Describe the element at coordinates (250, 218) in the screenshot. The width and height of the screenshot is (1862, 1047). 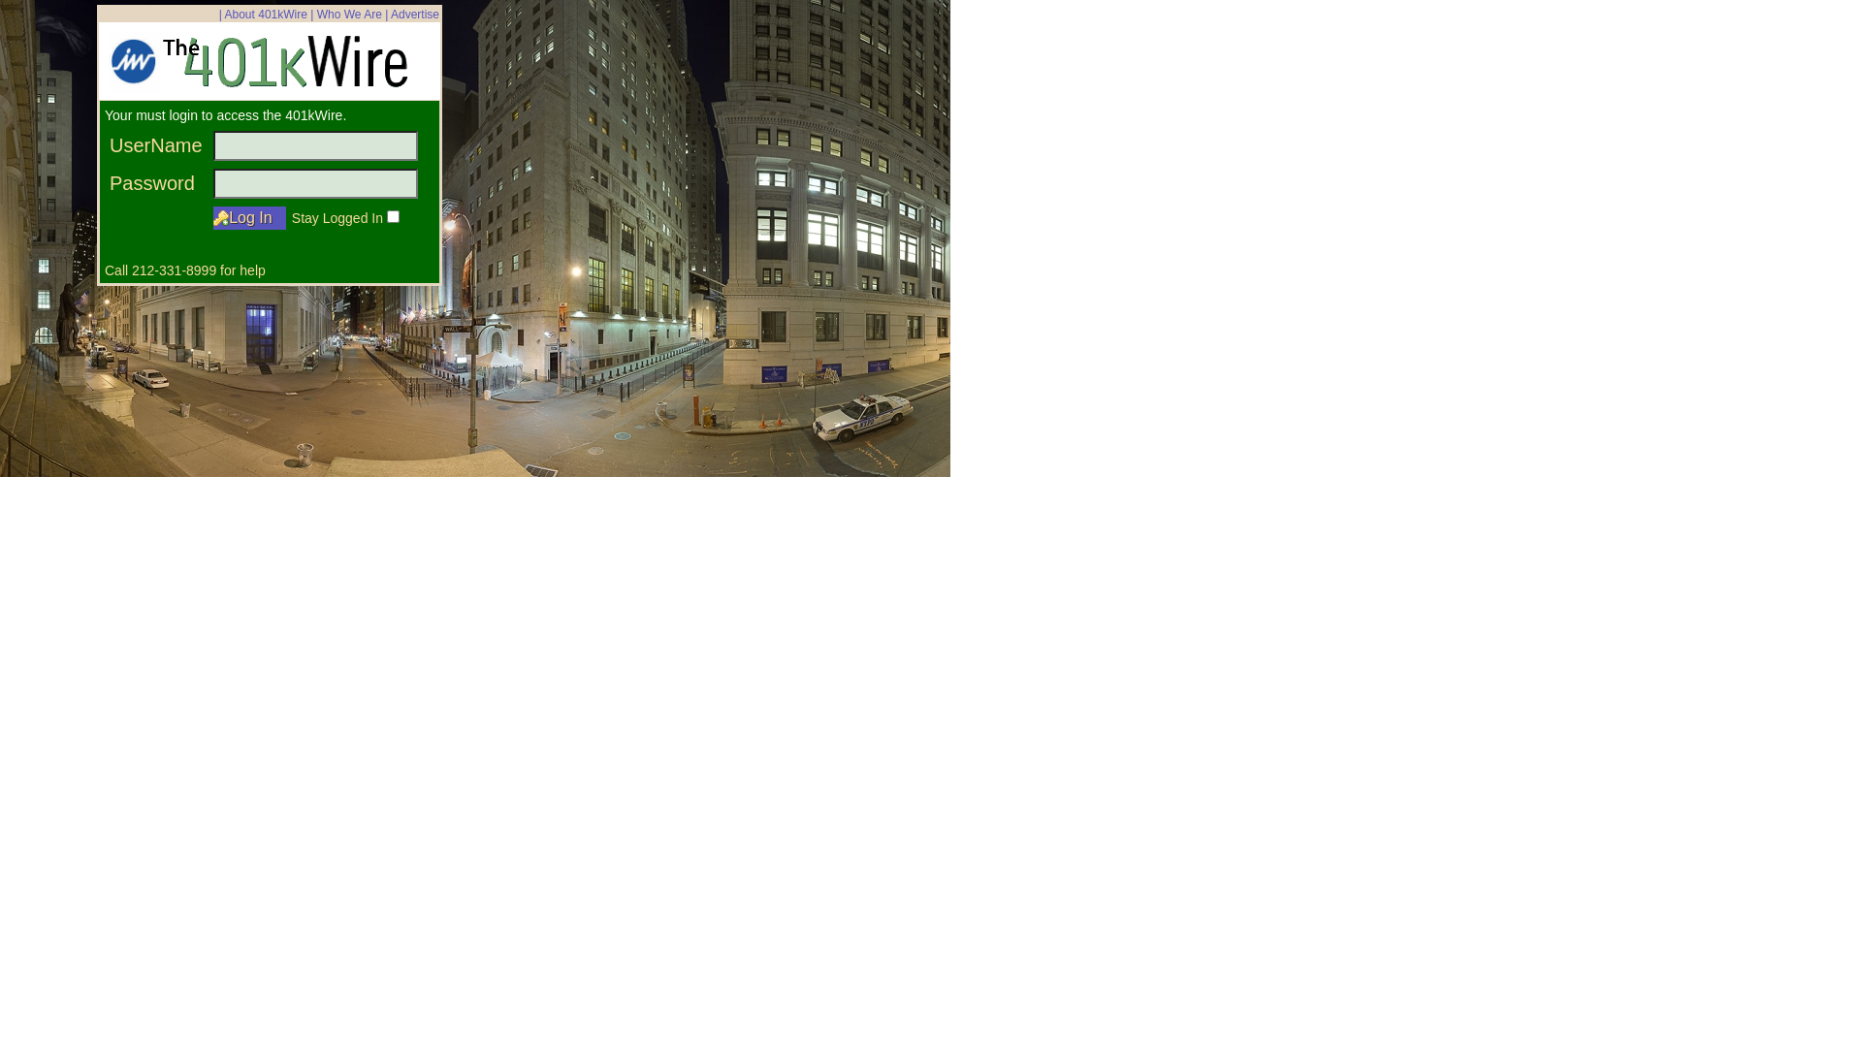
I see ` Log In ` at that location.